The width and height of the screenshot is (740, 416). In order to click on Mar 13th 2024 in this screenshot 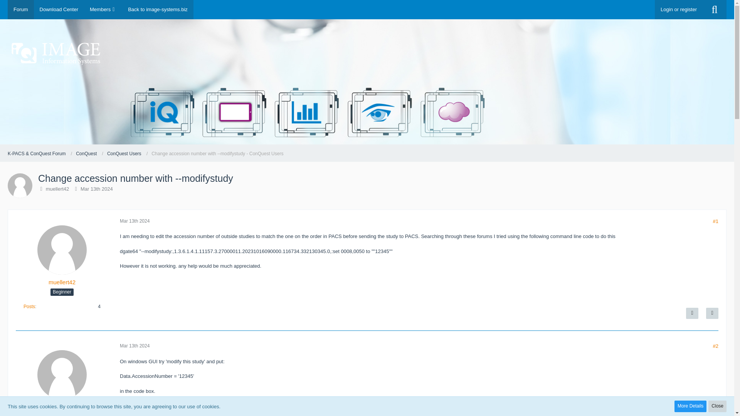, I will do `click(135, 221)`.